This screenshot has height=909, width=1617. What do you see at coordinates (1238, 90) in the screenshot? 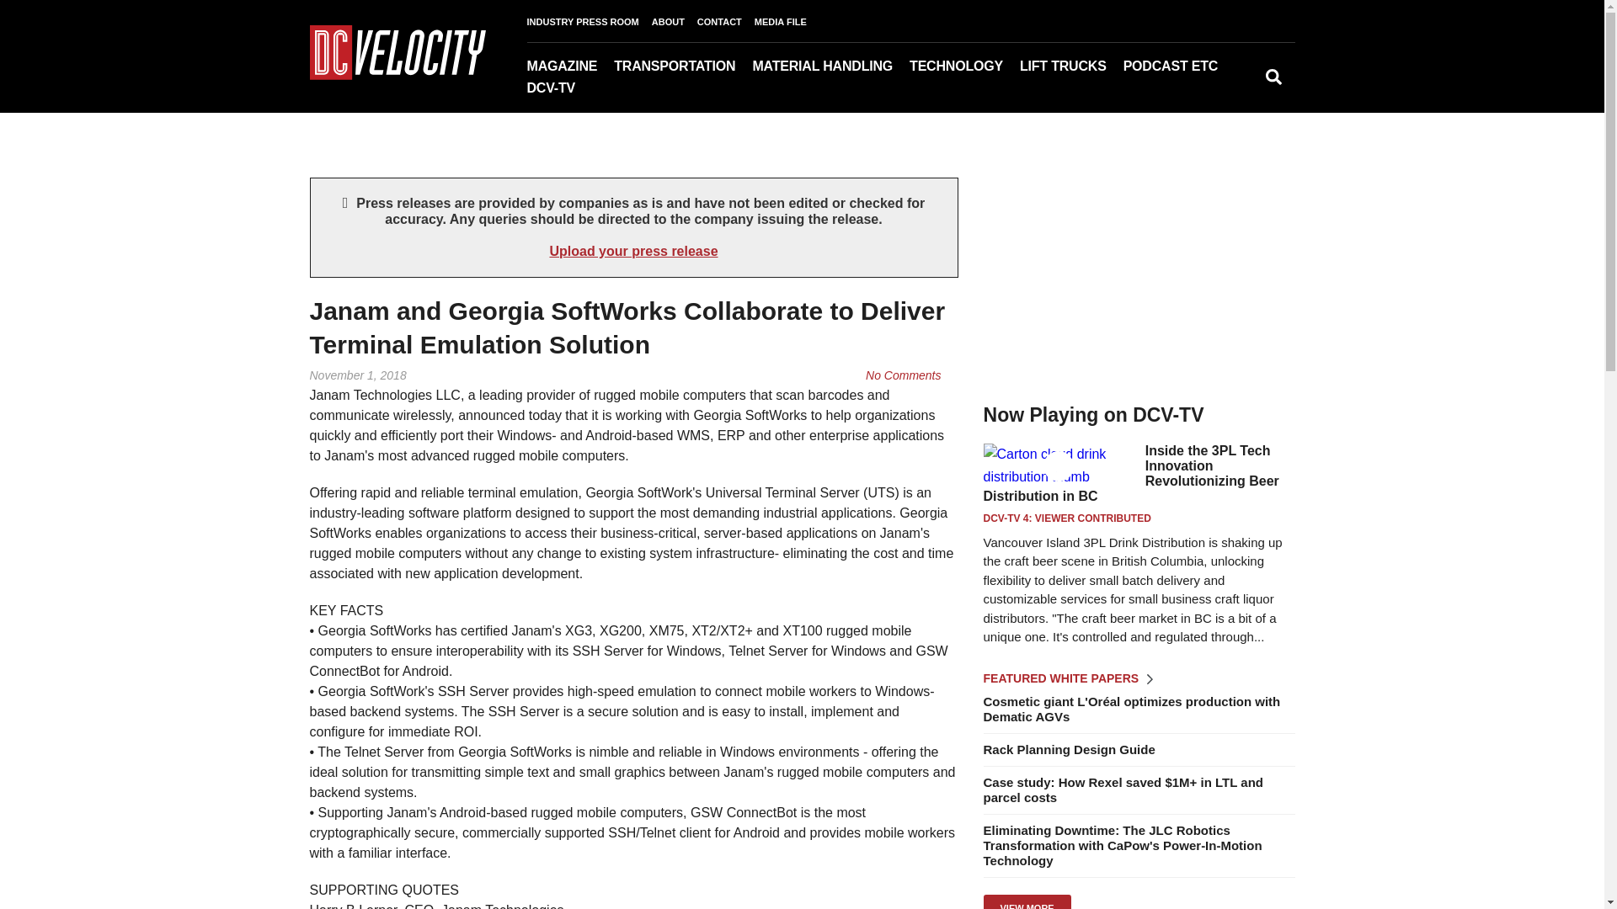
I see `New Products` at bounding box center [1238, 90].